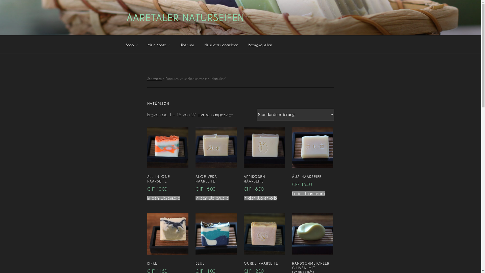 This screenshot has width=485, height=273. I want to click on ALOE VERA HAARSEIFE
CHF 16.00, so click(216, 183).